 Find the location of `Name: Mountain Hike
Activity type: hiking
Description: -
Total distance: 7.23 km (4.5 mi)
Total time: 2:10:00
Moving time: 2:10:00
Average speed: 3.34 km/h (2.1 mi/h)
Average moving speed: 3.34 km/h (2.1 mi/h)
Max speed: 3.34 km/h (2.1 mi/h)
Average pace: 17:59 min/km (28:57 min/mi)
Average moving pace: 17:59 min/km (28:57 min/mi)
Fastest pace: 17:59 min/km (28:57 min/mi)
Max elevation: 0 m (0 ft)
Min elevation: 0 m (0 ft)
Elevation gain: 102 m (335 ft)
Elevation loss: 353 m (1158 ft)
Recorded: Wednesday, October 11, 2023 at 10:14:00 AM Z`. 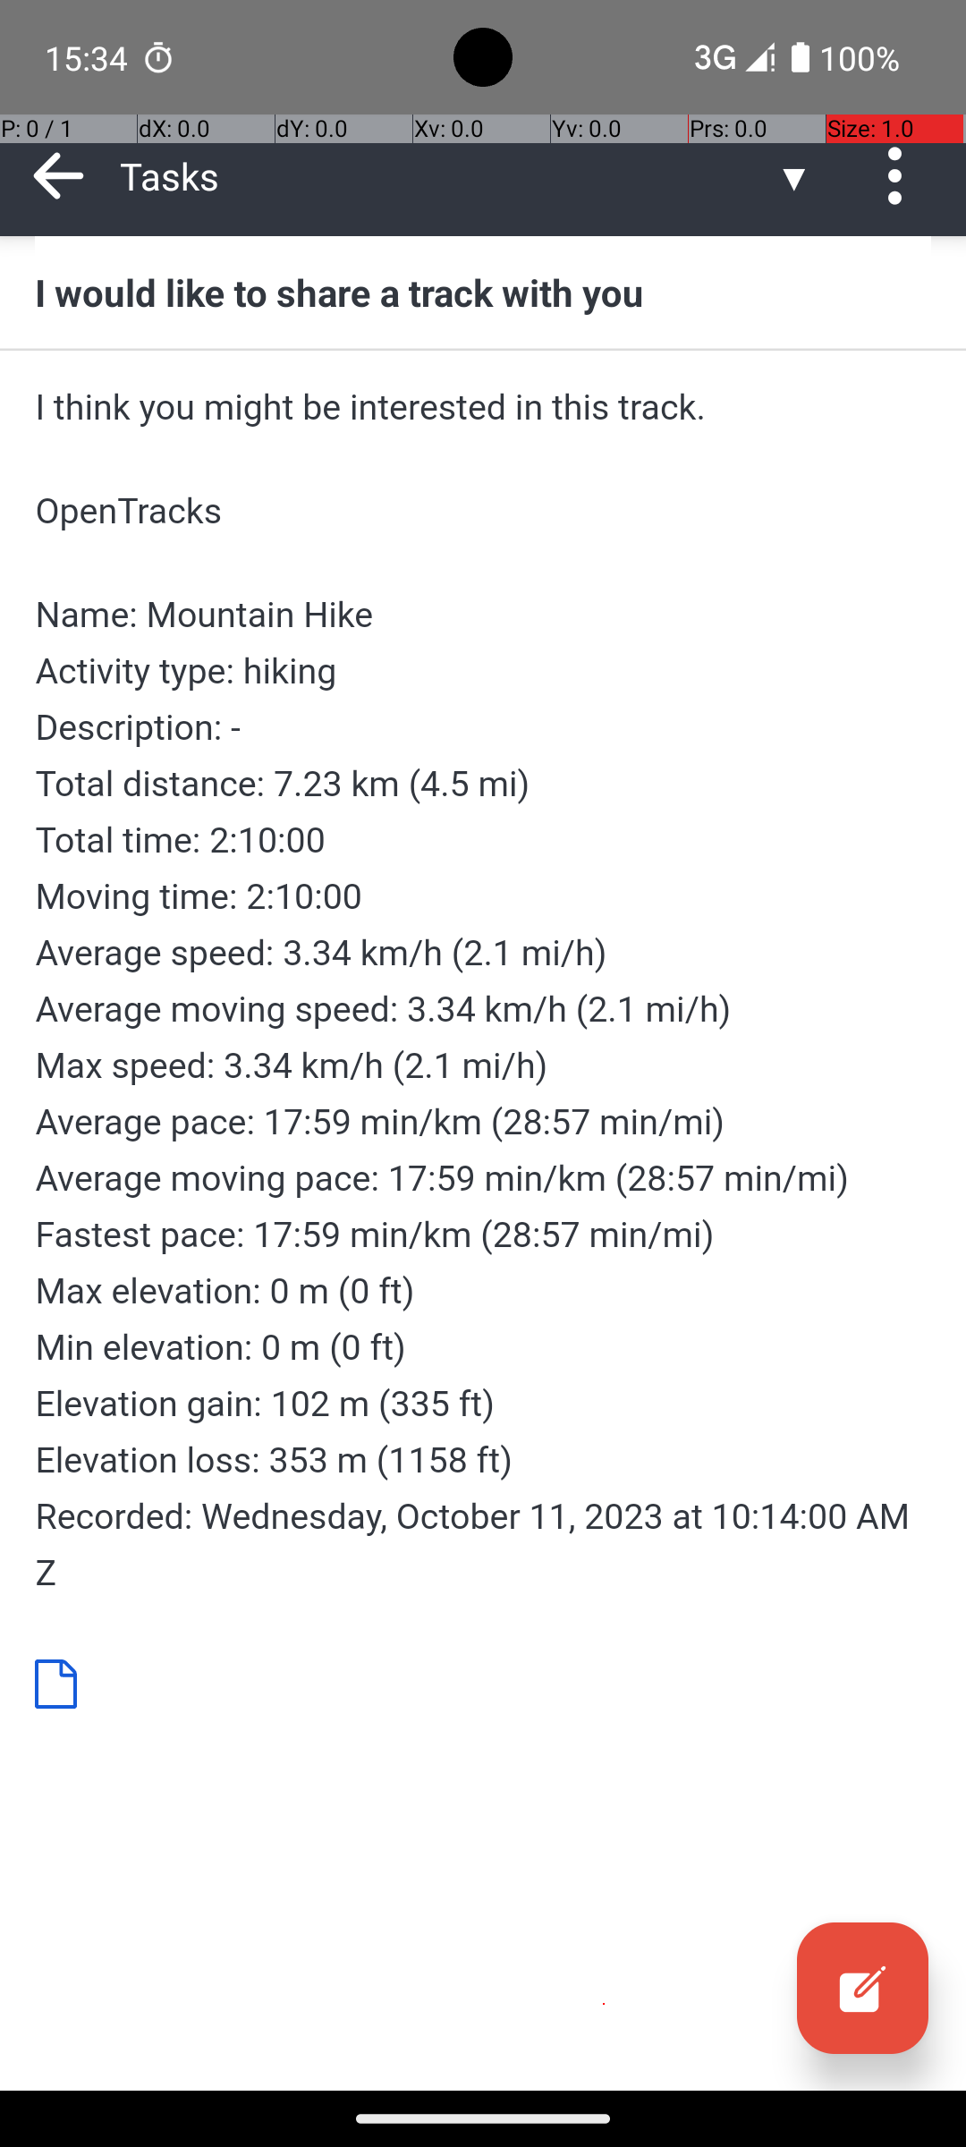

Name: Mountain Hike
Activity type: hiking
Description: -
Total distance: 7.23 km (4.5 mi)
Total time: 2:10:00
Moving time: 2:10:00
Average speed: 3.34 km/h (2.1 mi/h)
Average moving speed: 3.34 km/h (2.1 mi/h)
Max speed: 3.34 km/h (2.1 mi/h)
Average pace: 17:59 min/km (28:57 min/mi)
Average moving pace: 17:59 min/km (28:57 min/mi)
Fastest pace: 17:59 min/km (28:57 min/mi)
Max elevation: 0 m (0 ft)
Min elevation: 0 m (0 ft)
Elevation gain: 102 m (335 ft)
Elevation loss: 353 m (1158 ft)
Recorded: Wednesday, October 11, 2023 at 10:14:00 AM Z is located at coordinates (483, 1093).